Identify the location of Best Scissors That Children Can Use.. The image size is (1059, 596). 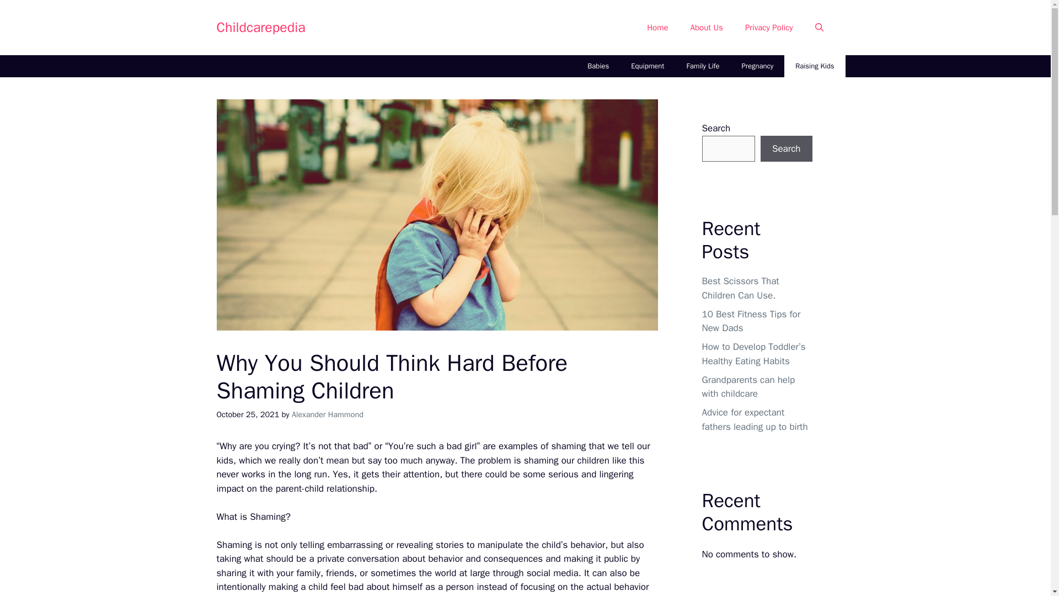
(740, 288).